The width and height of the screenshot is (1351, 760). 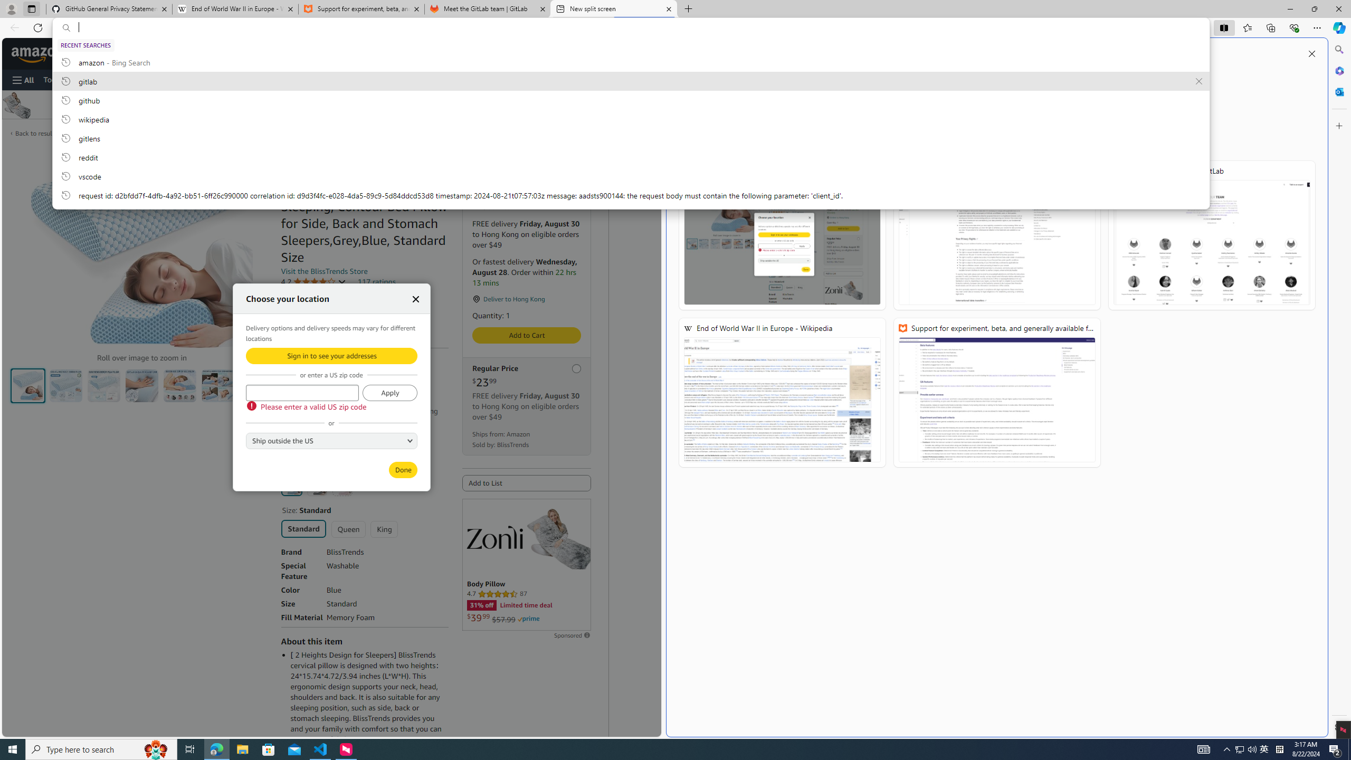 I want to click on Add to List, so click(x=527, y=483).